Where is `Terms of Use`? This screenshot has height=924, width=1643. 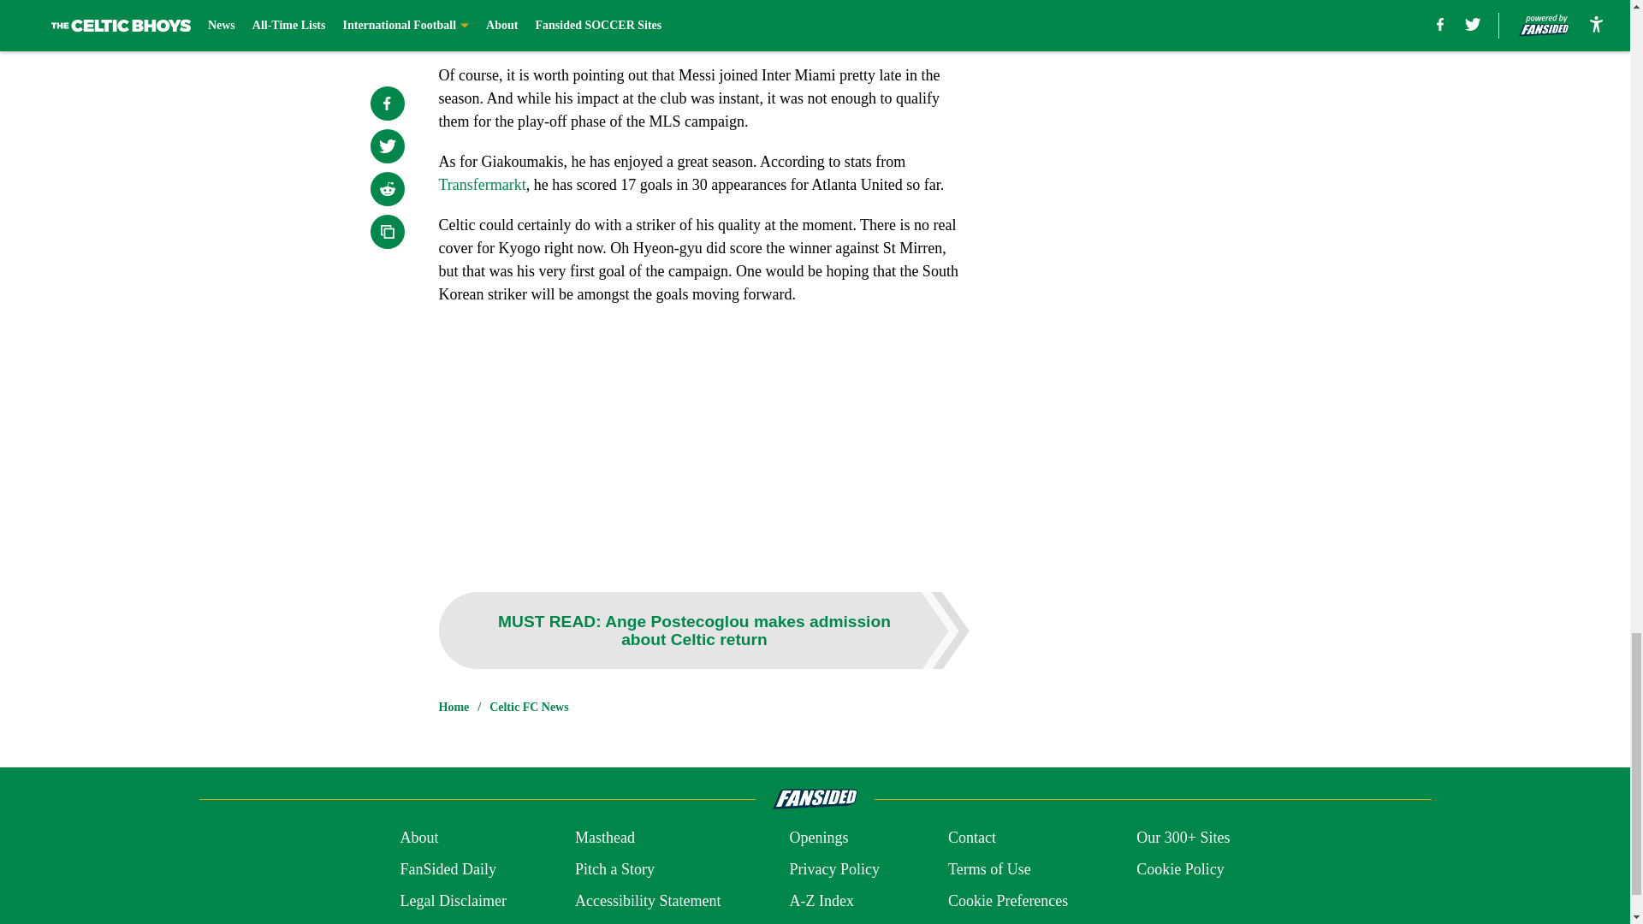 Terms of Use is located at coordinates (989, 869).